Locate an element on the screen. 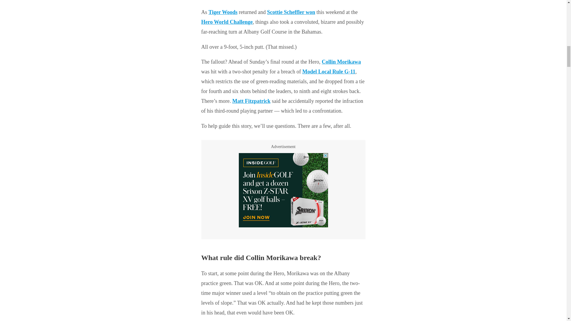 This screenshot has width=571, height=321. Model Local Rule G-11 is located at coordinates (328, 71).